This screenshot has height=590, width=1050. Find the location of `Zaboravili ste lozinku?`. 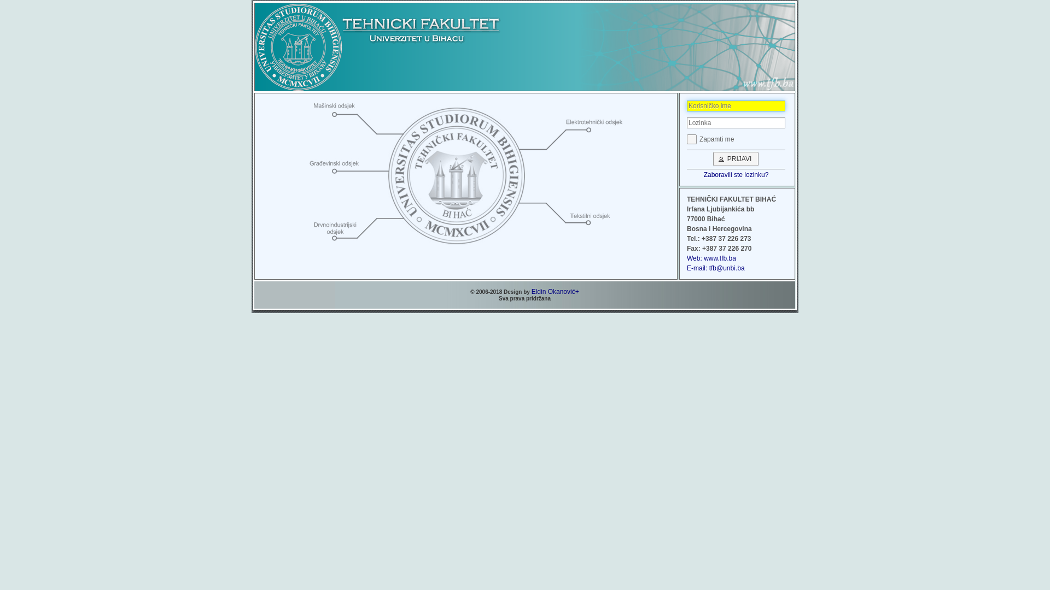

Zaboravili ste lozinku? is located at coordinates (736, 175).